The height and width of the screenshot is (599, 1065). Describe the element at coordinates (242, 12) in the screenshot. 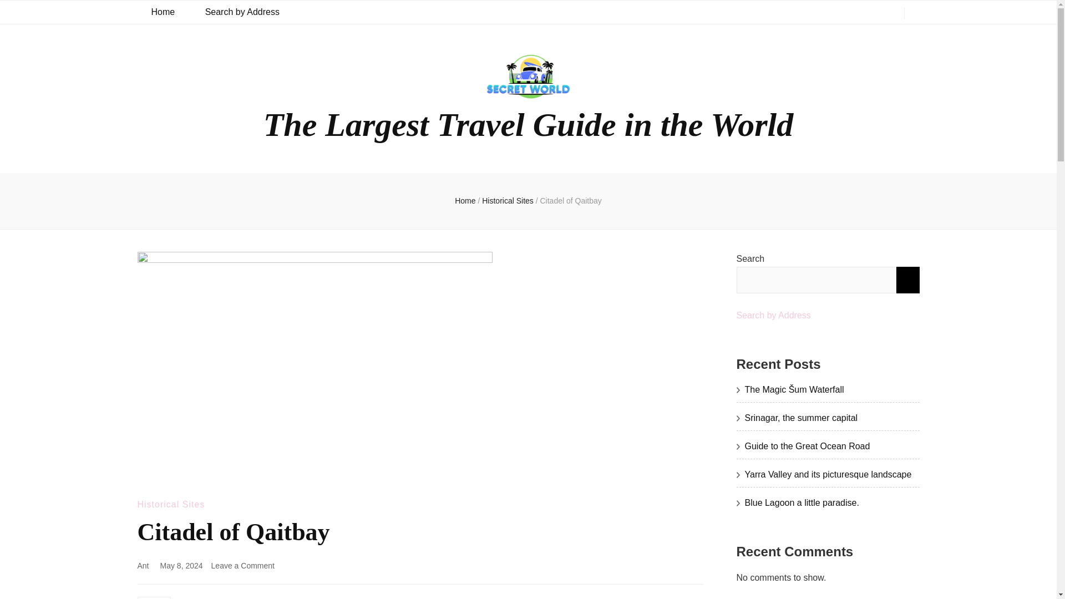

I see `Search by Address` at that location.